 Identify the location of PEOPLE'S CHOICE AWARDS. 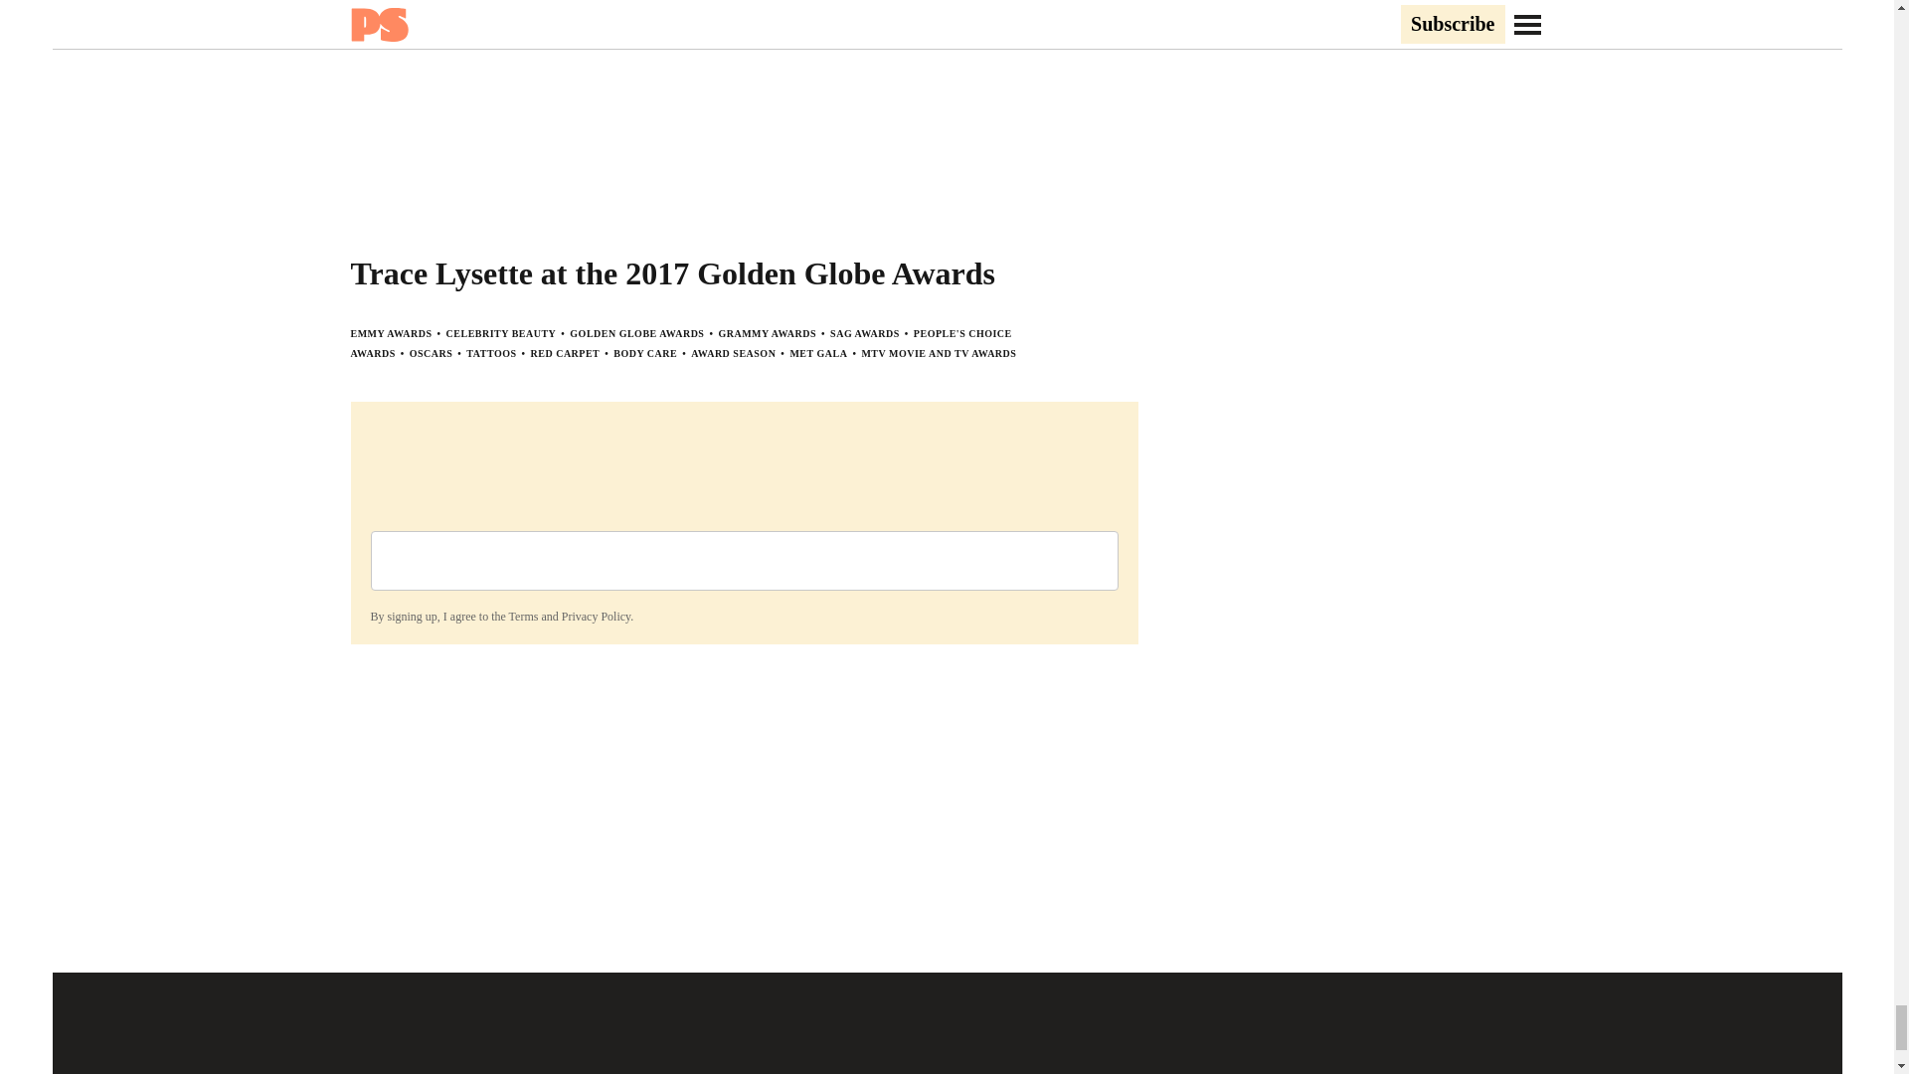
(680, 343).